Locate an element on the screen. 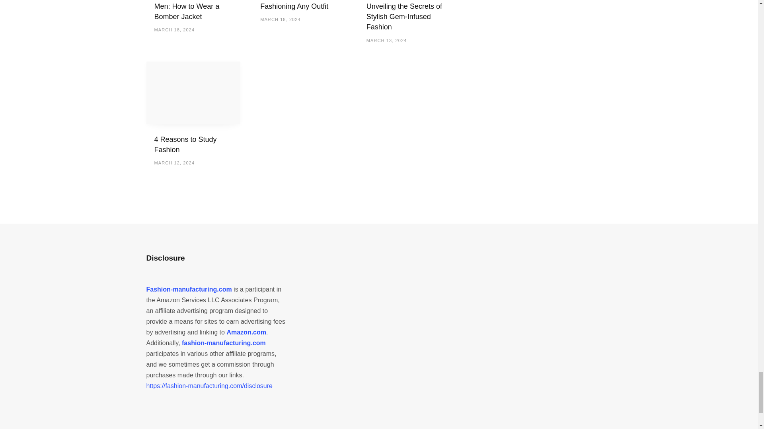 The image size is (764, 429). Elevate Your Style: Fashioning Any Outfit is located at coordinates (294, 5).